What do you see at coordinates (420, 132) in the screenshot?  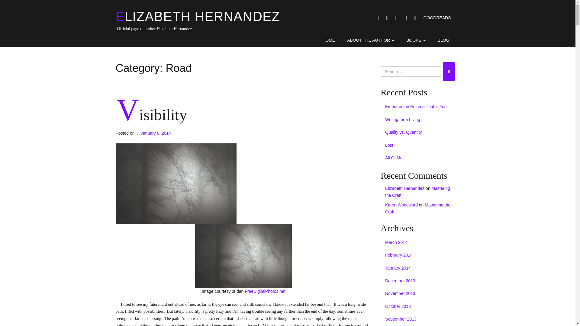 I see `Quality vs. Quantity` at bounding box center [420, 132].